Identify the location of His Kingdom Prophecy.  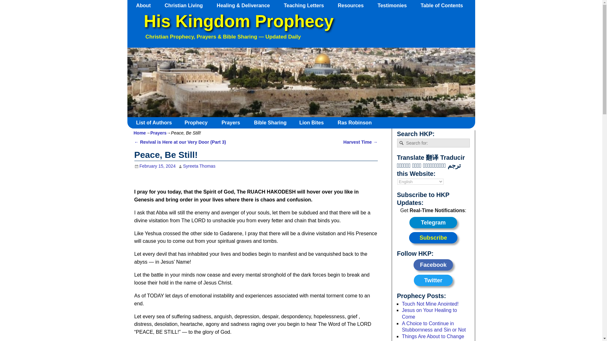
(238, 21).